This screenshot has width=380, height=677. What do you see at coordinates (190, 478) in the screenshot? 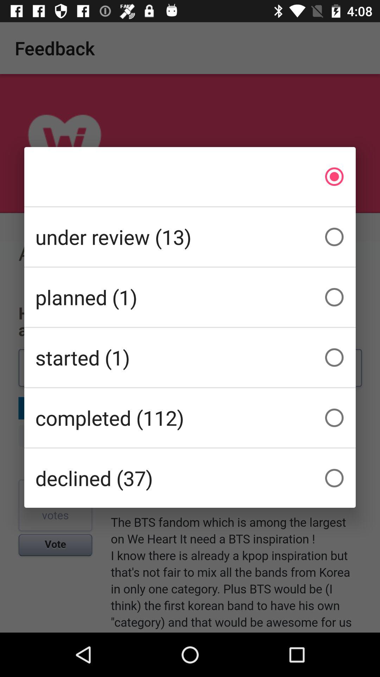
I see `launch the icon below the completed (112) item` at bounding box center [190, 478].